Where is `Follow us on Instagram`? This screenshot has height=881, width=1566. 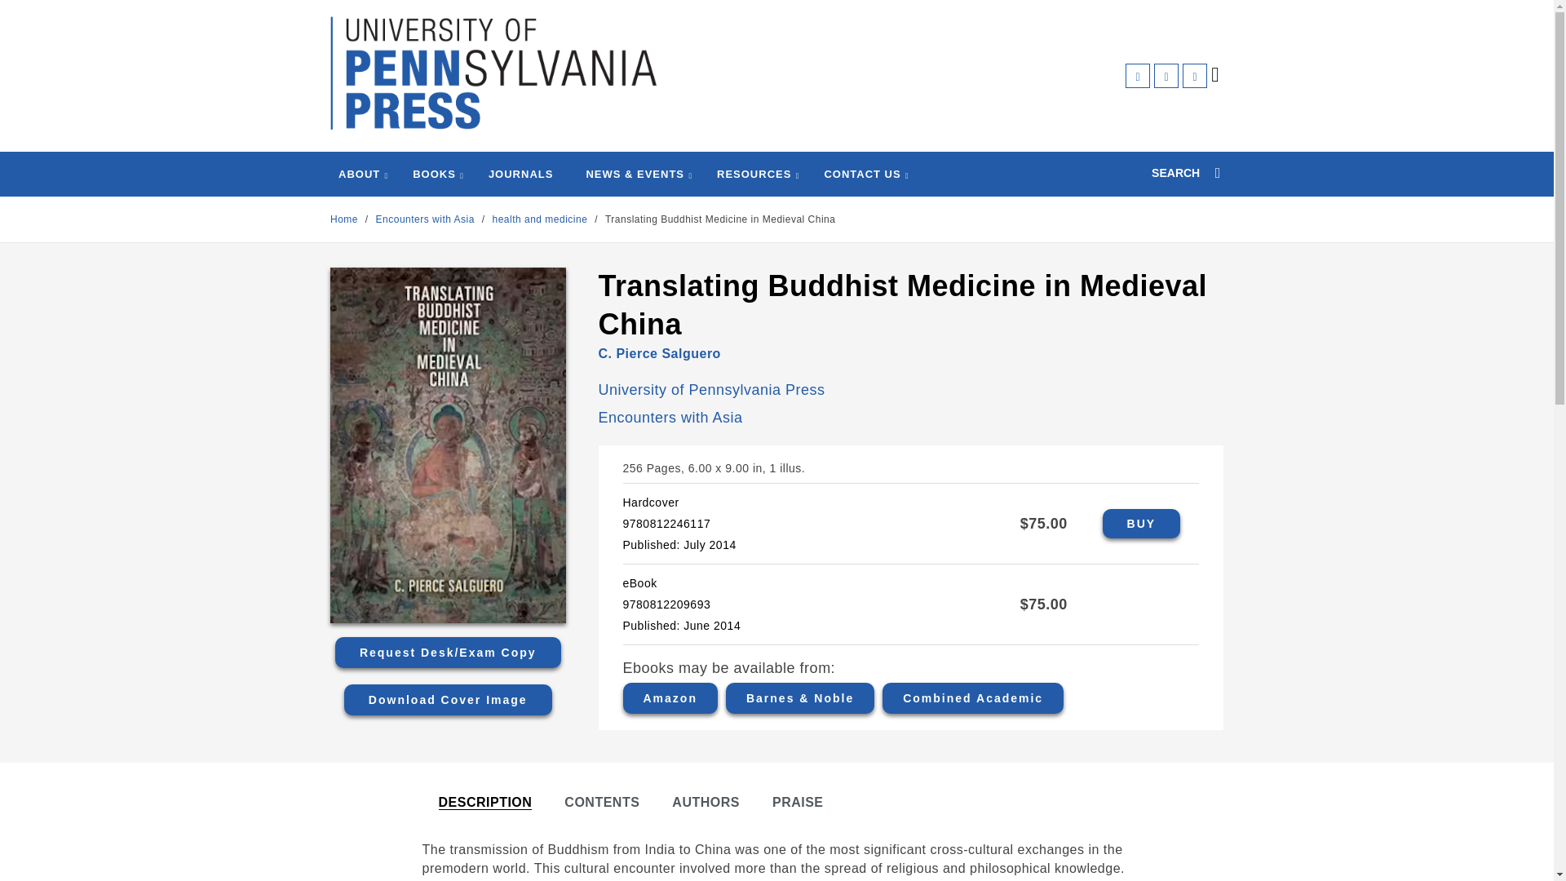 Follow us on Instagram is located at coordinates (1194, 75).